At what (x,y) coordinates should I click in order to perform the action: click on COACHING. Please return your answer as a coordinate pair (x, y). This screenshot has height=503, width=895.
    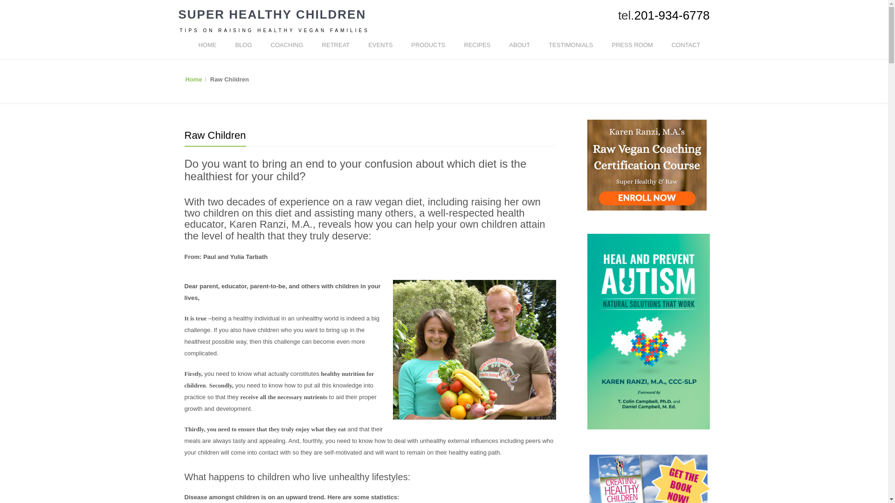
    Looking at the image, I should click on (287, 45).